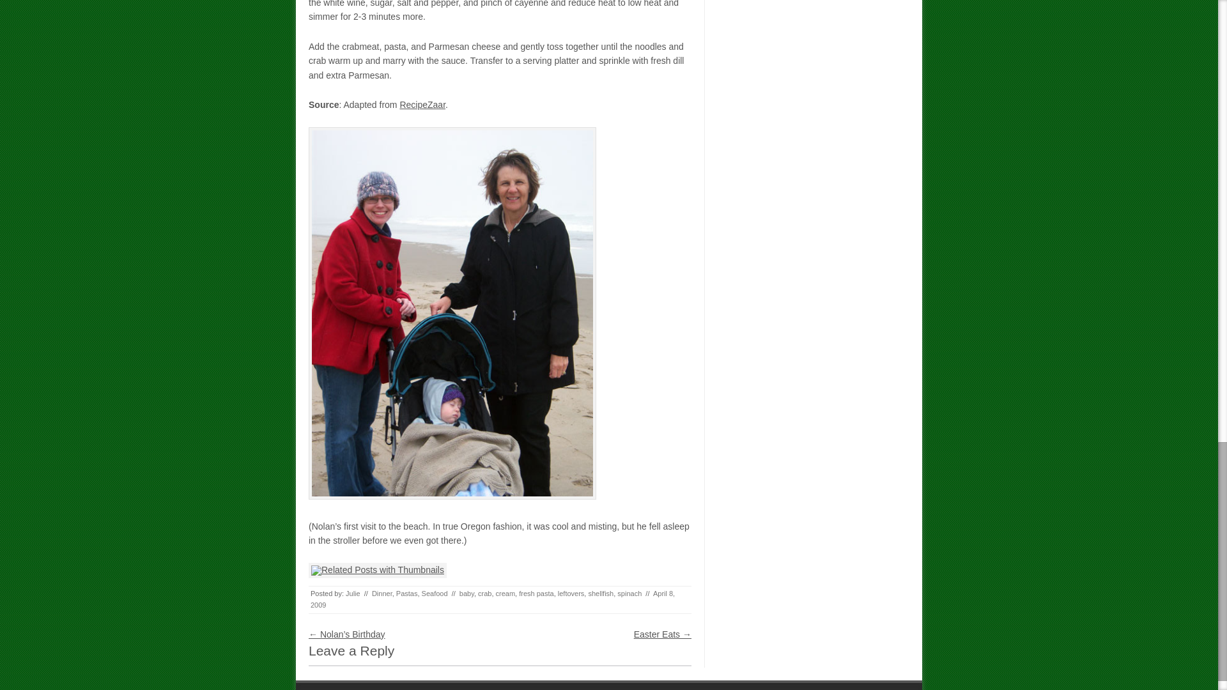 The height and width of the screenshot is (690, 1227). Describe the element at coordinates (353, 594) in the screenshot. I see `View all posts by Julie` at that location.